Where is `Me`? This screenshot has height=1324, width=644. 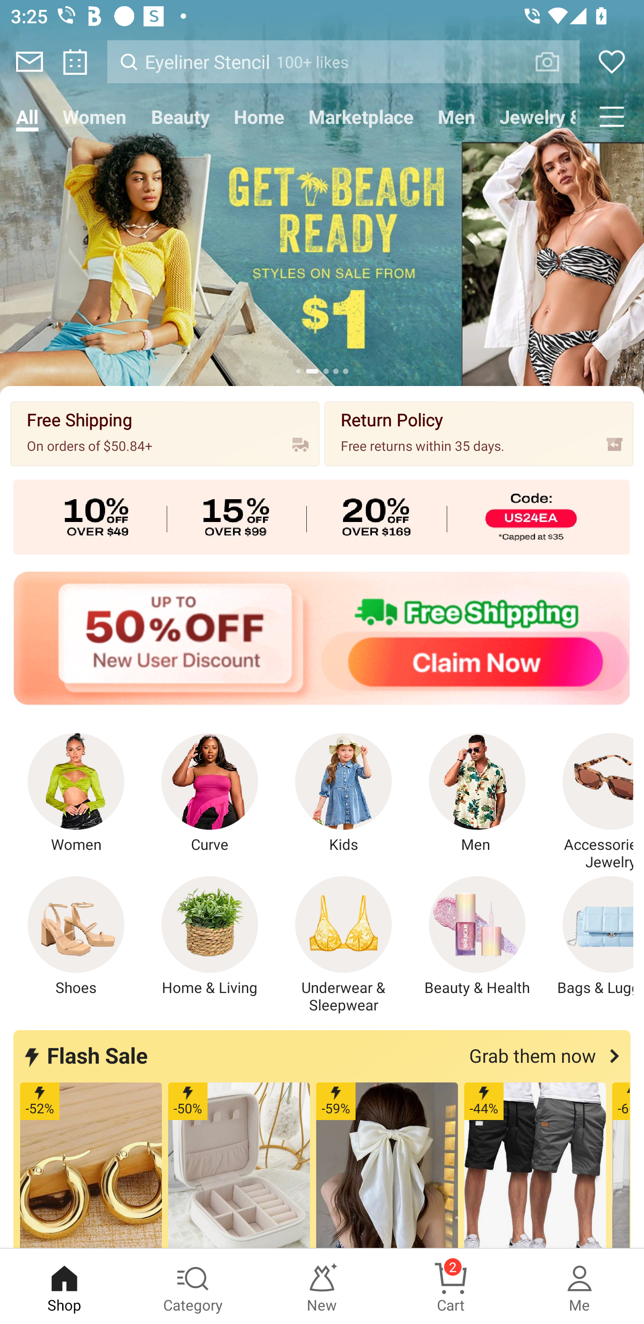
Me is located at coordinates (580, 1286).